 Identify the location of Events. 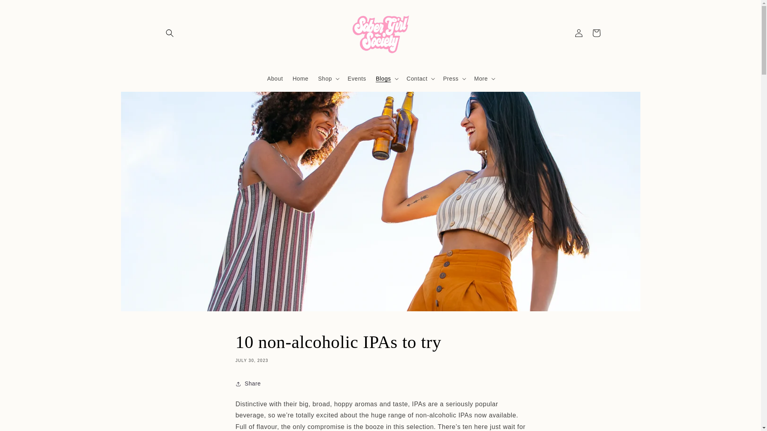
(356, 79).